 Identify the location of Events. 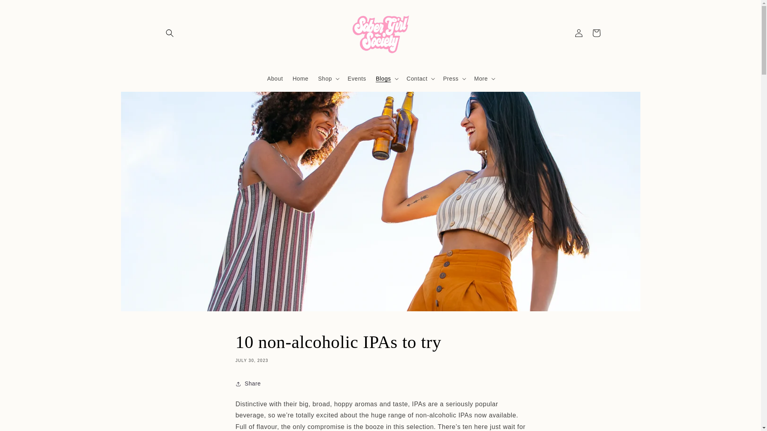
(356, 79).